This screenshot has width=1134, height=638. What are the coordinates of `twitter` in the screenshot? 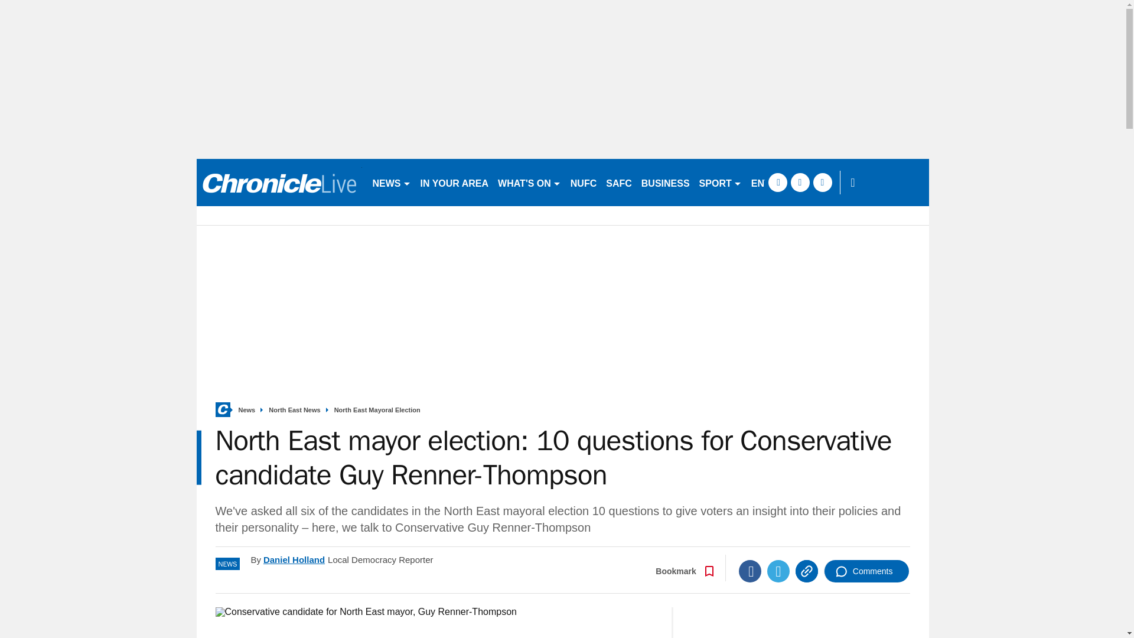 It's located at (800, 182).